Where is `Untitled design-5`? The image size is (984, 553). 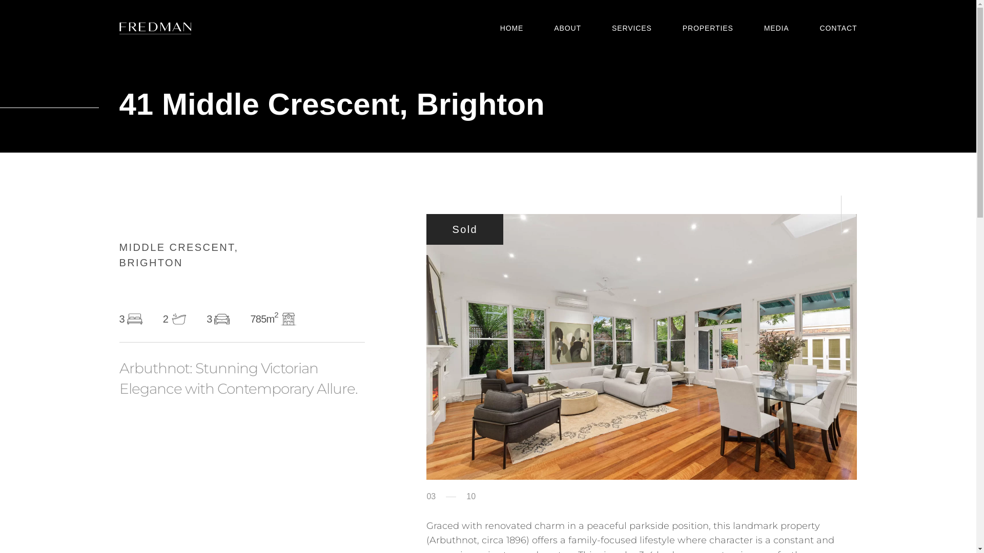 Untitled design-5 is located at coordinates (488, 76).